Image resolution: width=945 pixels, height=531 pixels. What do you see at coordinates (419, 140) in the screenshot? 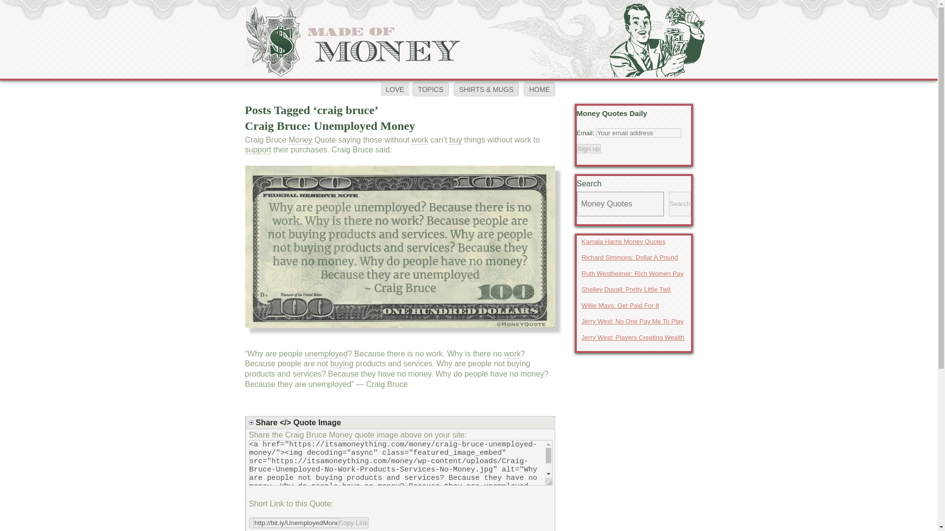
I see `work` at bounding box center [419, 140].